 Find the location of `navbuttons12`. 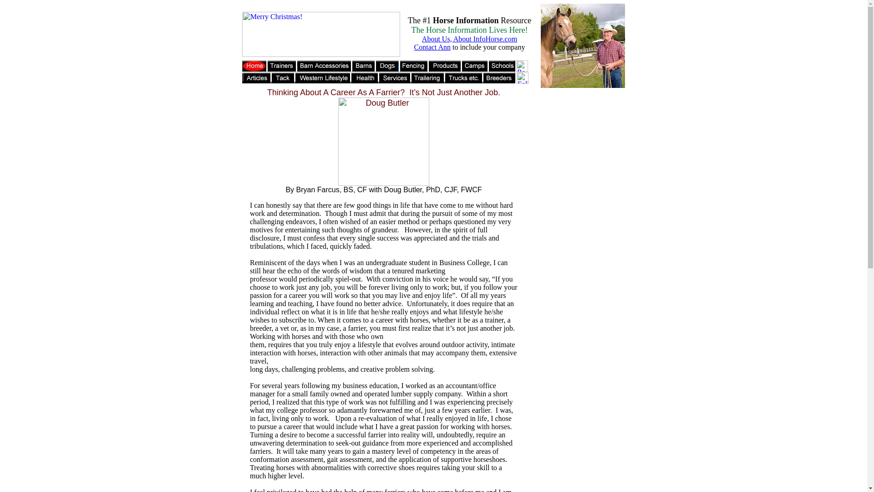

navbuttons12 is located at coordinates (379, 72).